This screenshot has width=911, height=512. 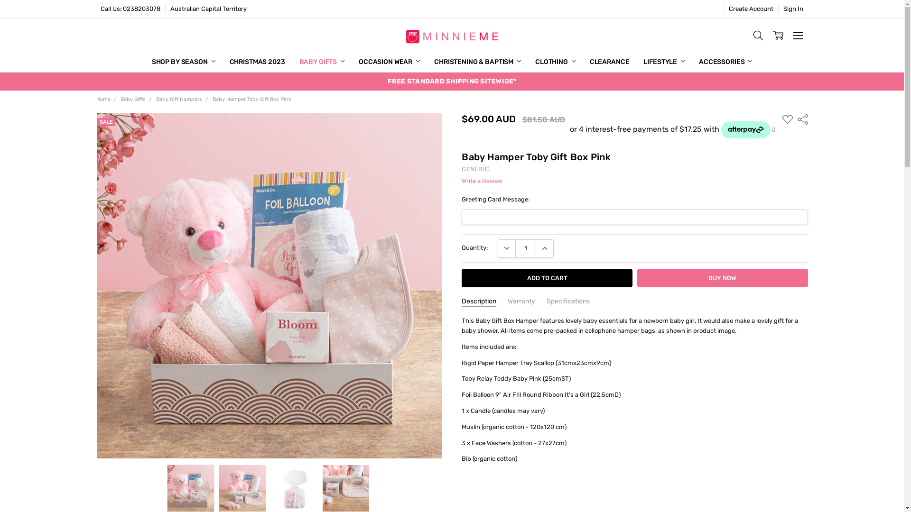 I want to click on Create Account, so click(x=751, y=9).